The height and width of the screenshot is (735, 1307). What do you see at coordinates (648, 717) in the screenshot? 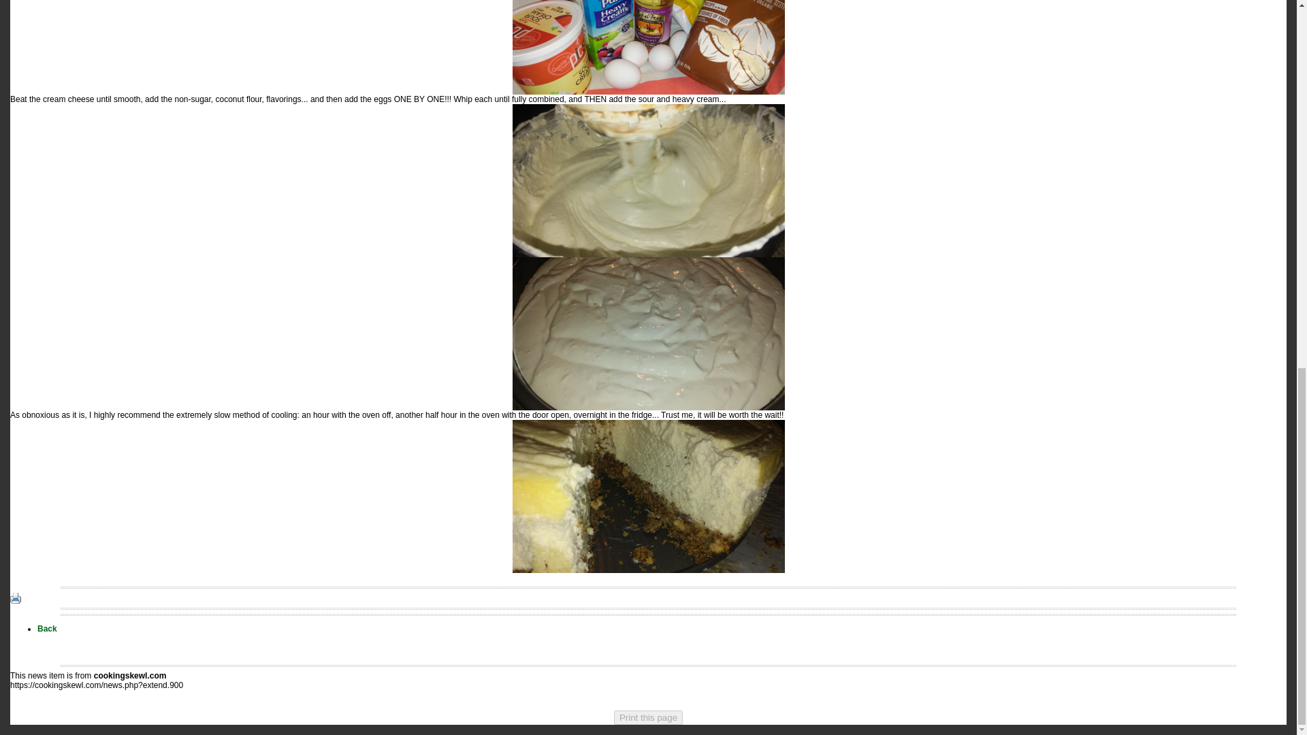
I see `Print this page` at bounding box center [648, 717].